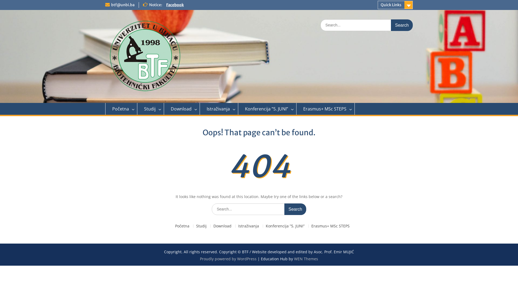  I want to click on btf@unbi.ba, so click(123, 5).